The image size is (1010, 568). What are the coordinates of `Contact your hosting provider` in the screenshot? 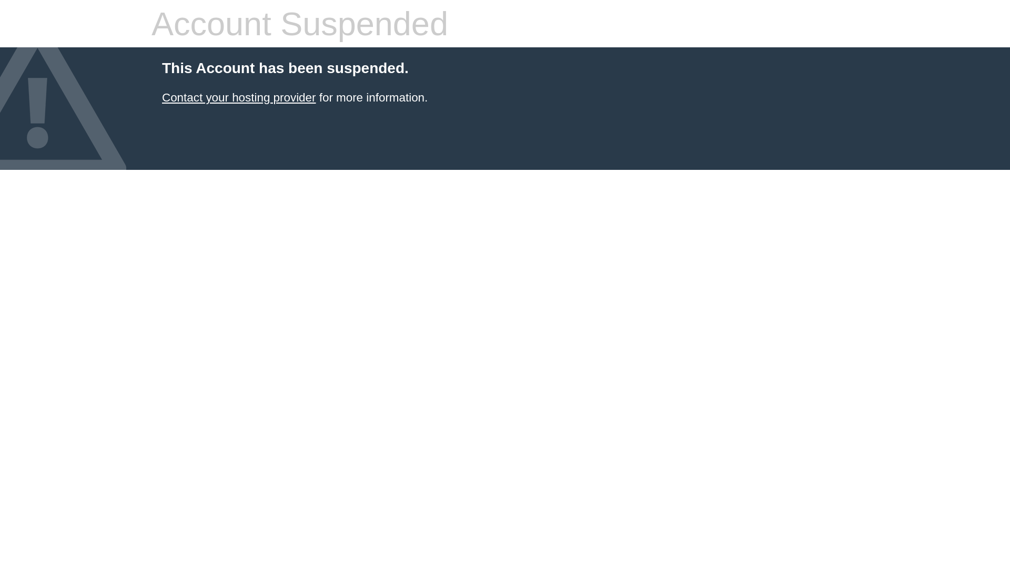 It's located at (239, 98).